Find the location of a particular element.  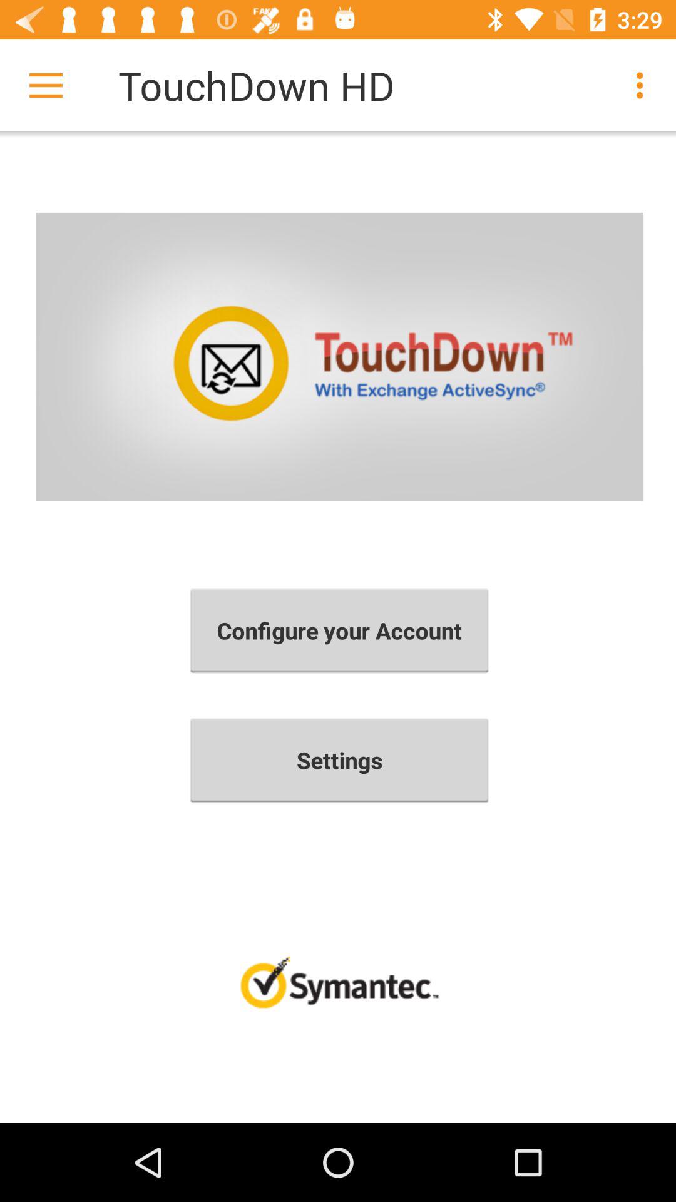

open the configure your account is located at coordinates (339, 630).